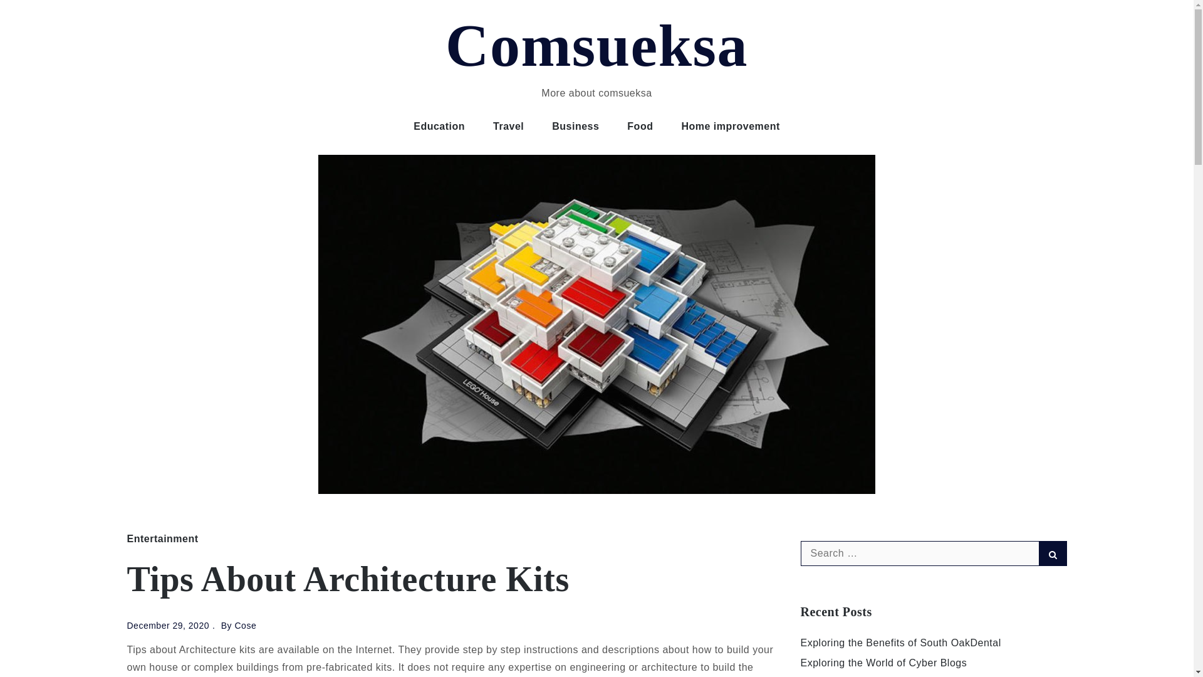  What do you see at coordinates (730, 127) in the screenshot?
I see `Home improvement` at bounding box center [730, 127].